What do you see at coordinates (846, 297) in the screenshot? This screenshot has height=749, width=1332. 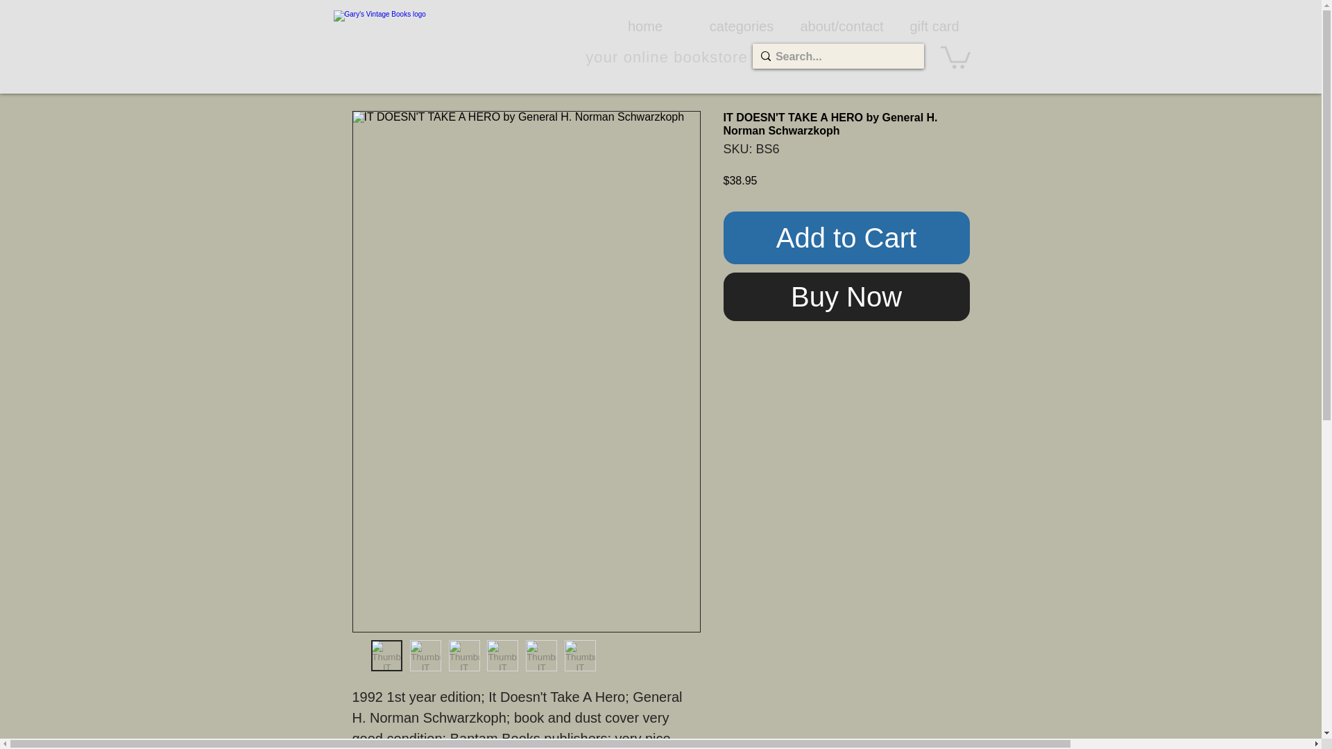 I see `Buy Now` at bounding box center [846, 297].